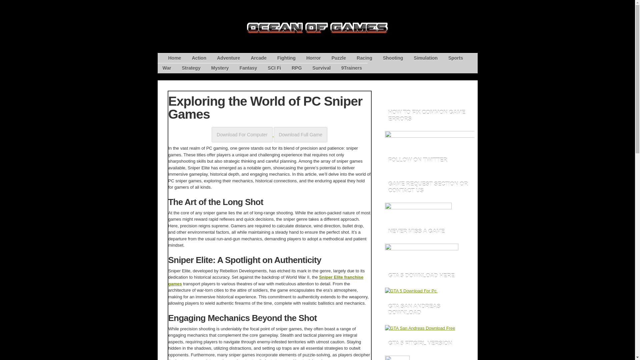 The height and width of the screenshot is (360, 640). I want to click on Simulation, so click(426, 58).